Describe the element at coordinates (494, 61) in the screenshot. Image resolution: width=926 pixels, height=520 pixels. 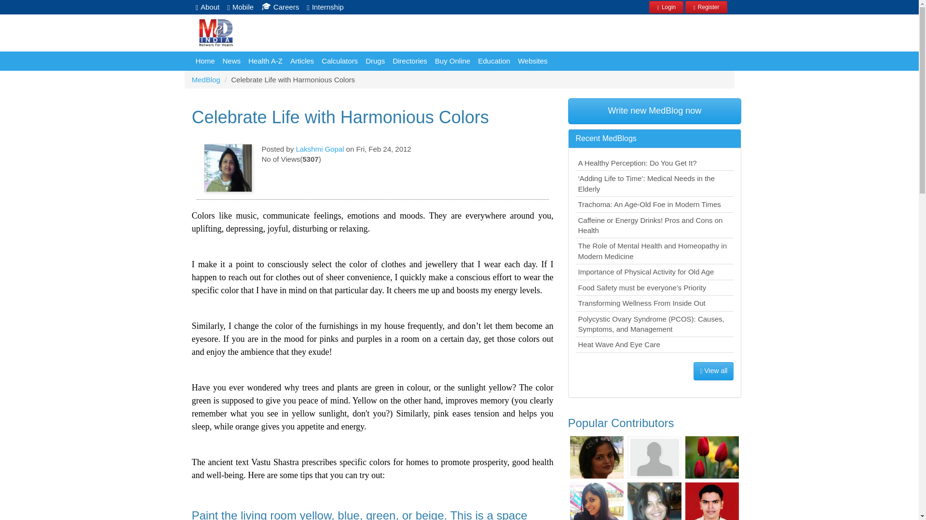
I see `Education` at that location.